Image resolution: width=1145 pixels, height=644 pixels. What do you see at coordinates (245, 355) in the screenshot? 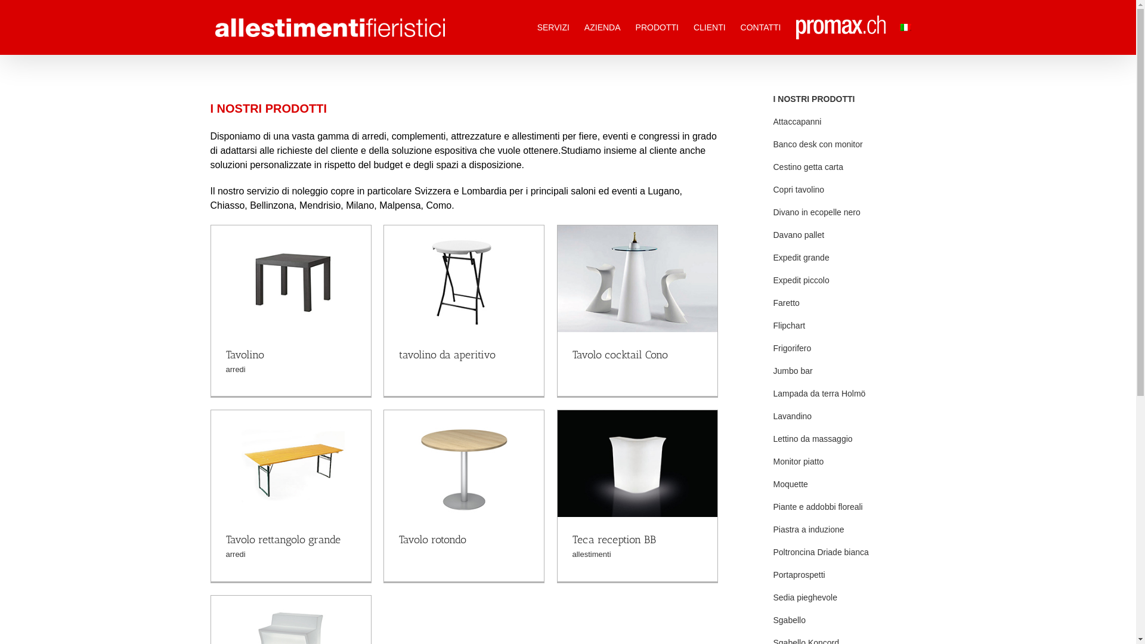
I see `Tavolino` at bounding box center [245, 355].